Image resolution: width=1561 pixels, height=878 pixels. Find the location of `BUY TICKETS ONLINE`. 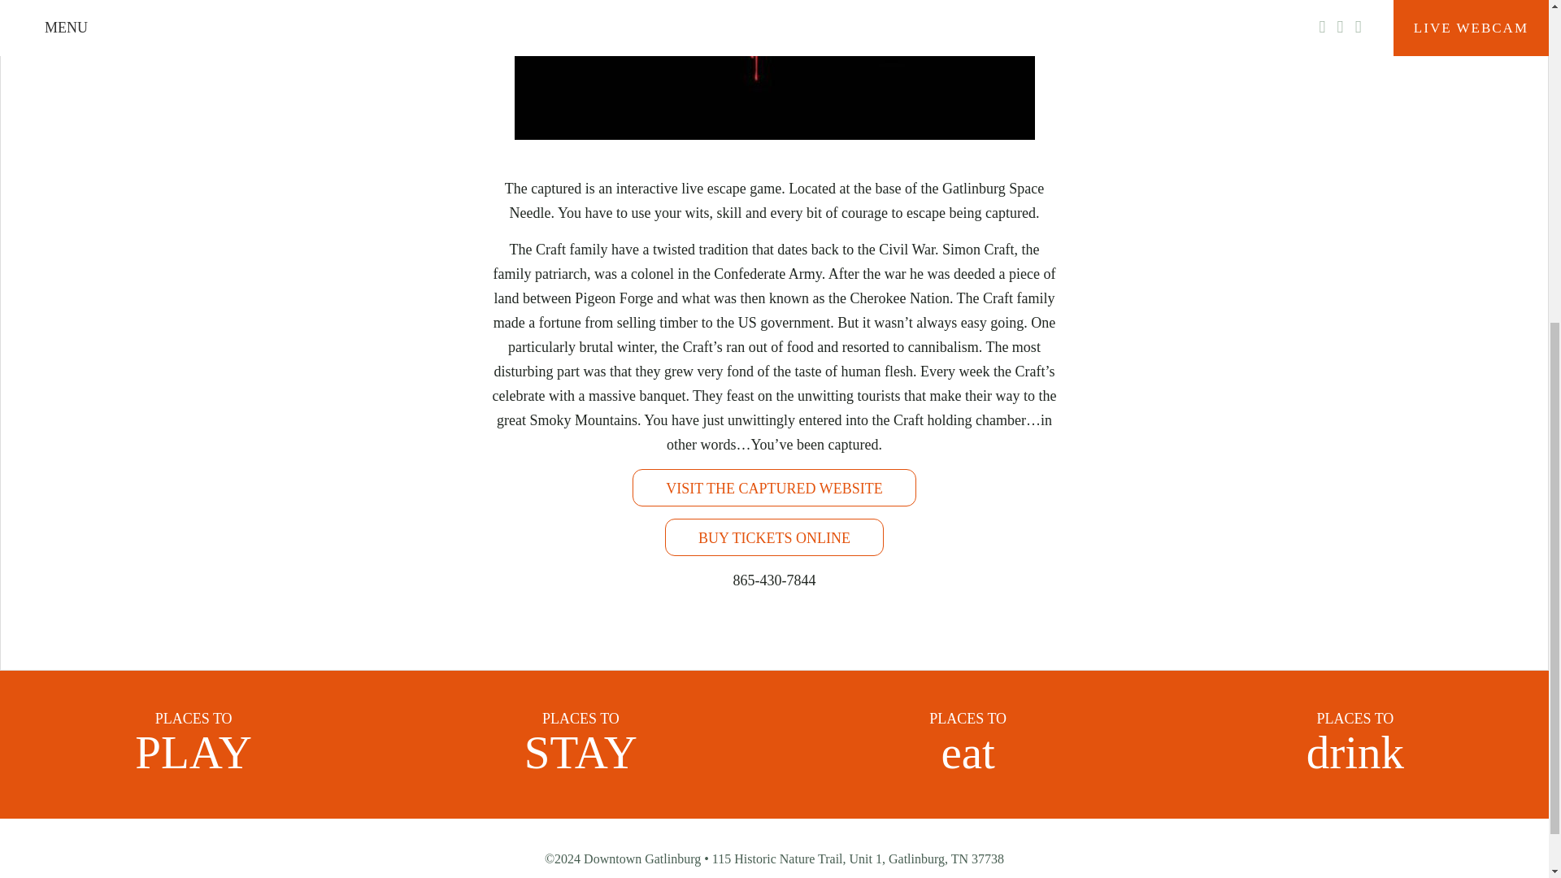

BUY TICKETS ONLINE is located at coordinates (1354, 744).